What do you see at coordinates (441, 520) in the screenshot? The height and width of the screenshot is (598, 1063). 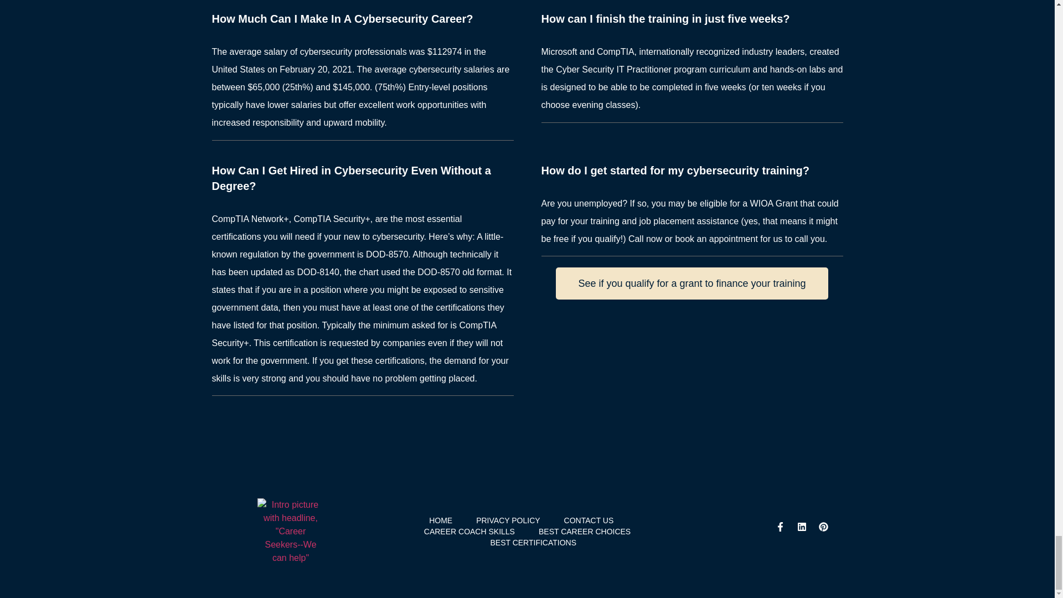 I see `HOME` at bounding box center [441, 520].